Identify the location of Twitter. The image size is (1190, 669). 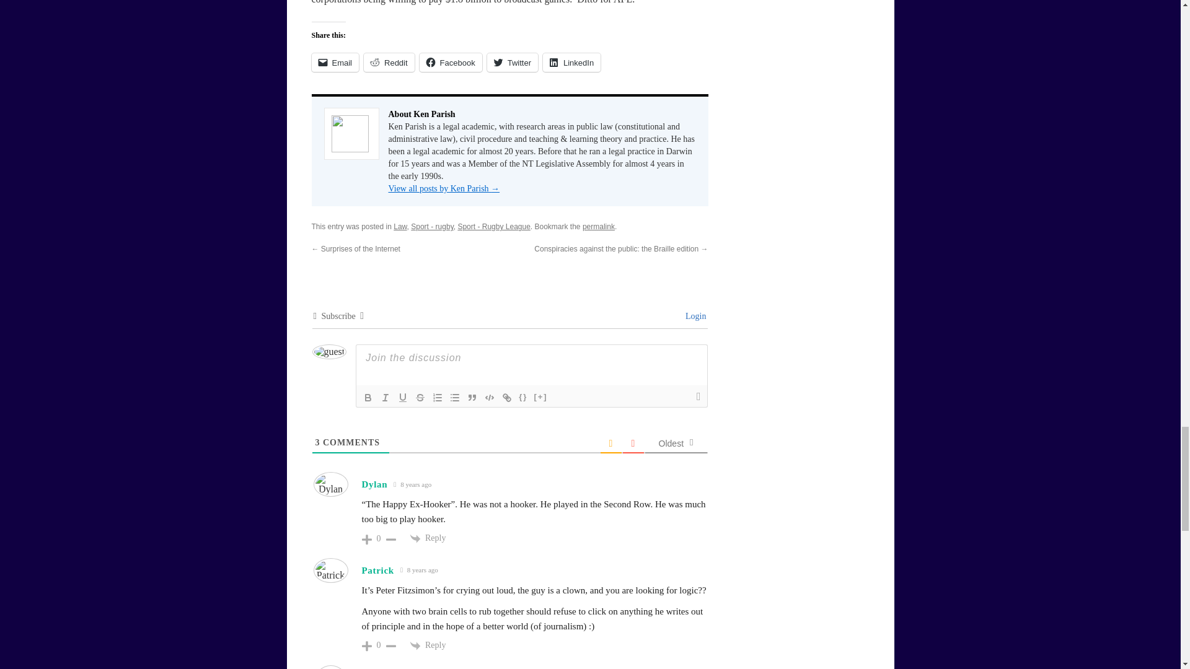
(512, 62).